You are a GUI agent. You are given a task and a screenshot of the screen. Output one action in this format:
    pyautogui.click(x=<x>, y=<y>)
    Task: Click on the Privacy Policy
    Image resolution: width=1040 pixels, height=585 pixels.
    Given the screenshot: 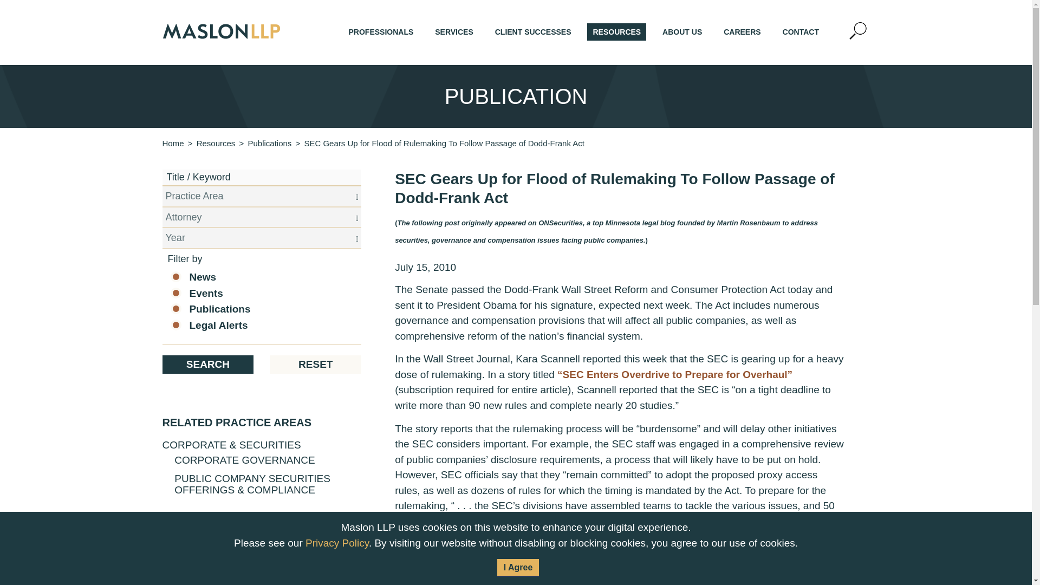 What is the action you would take?
    pyautogui.click(x=337, y=543)
    